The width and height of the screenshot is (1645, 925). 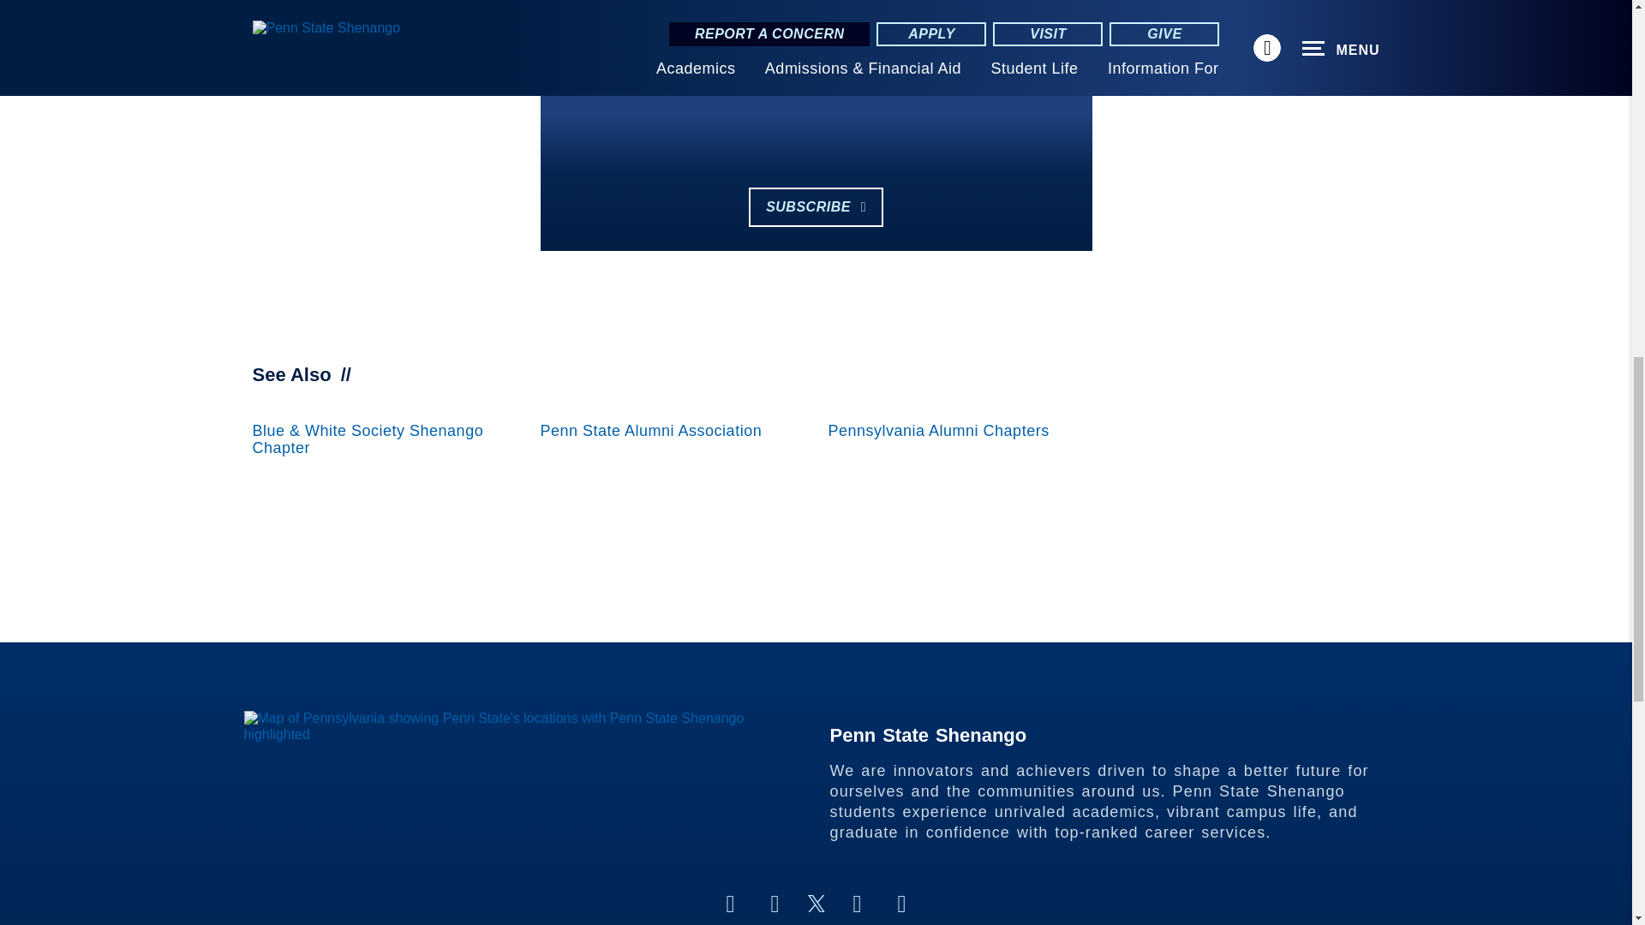 What do you see at coordinates (729, 904) in the screenshot?
I see `facebook` at bounding box center [729, 904].